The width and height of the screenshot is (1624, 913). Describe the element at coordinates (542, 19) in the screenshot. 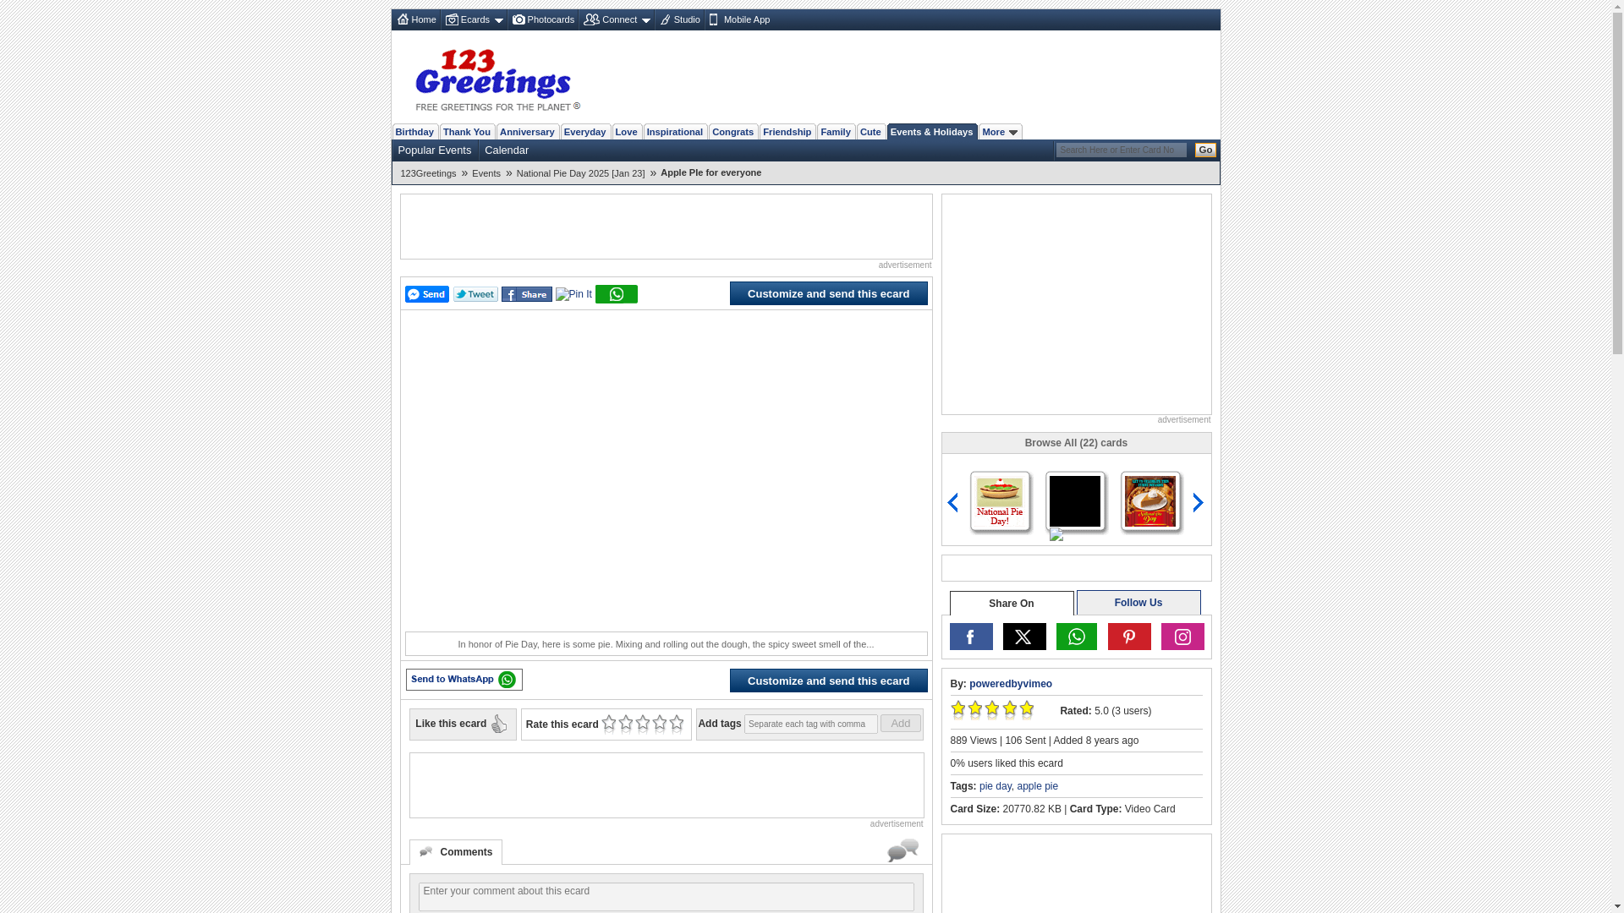

I see `Upload your photo and send as an ecard` at that location.